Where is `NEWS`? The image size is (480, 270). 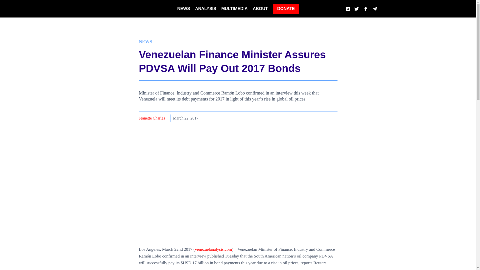 NEWS is located at coordinates (145, 41).